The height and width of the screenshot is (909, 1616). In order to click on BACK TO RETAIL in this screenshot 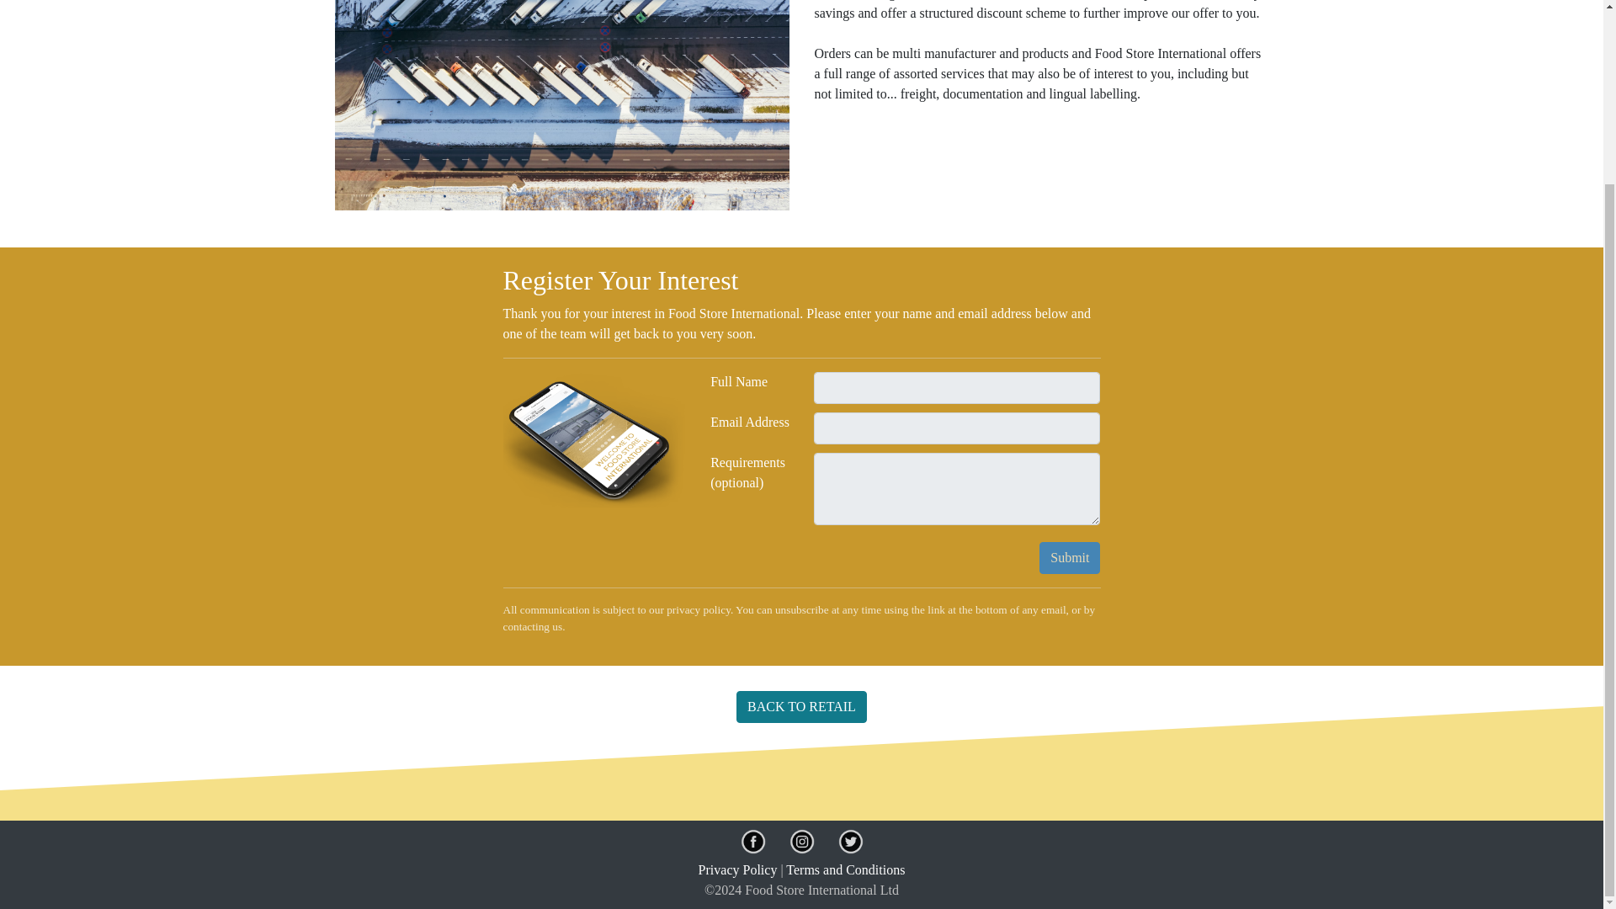, I will do `click(801, 706)`.